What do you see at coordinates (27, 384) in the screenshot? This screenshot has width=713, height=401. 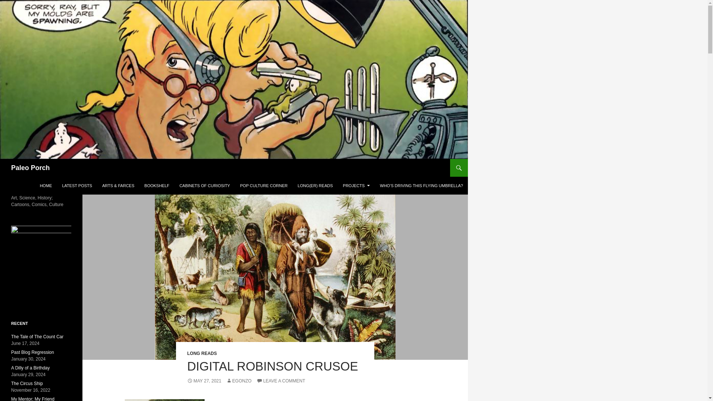 I see `The Circus Ship` at bounding box center [27, 384].